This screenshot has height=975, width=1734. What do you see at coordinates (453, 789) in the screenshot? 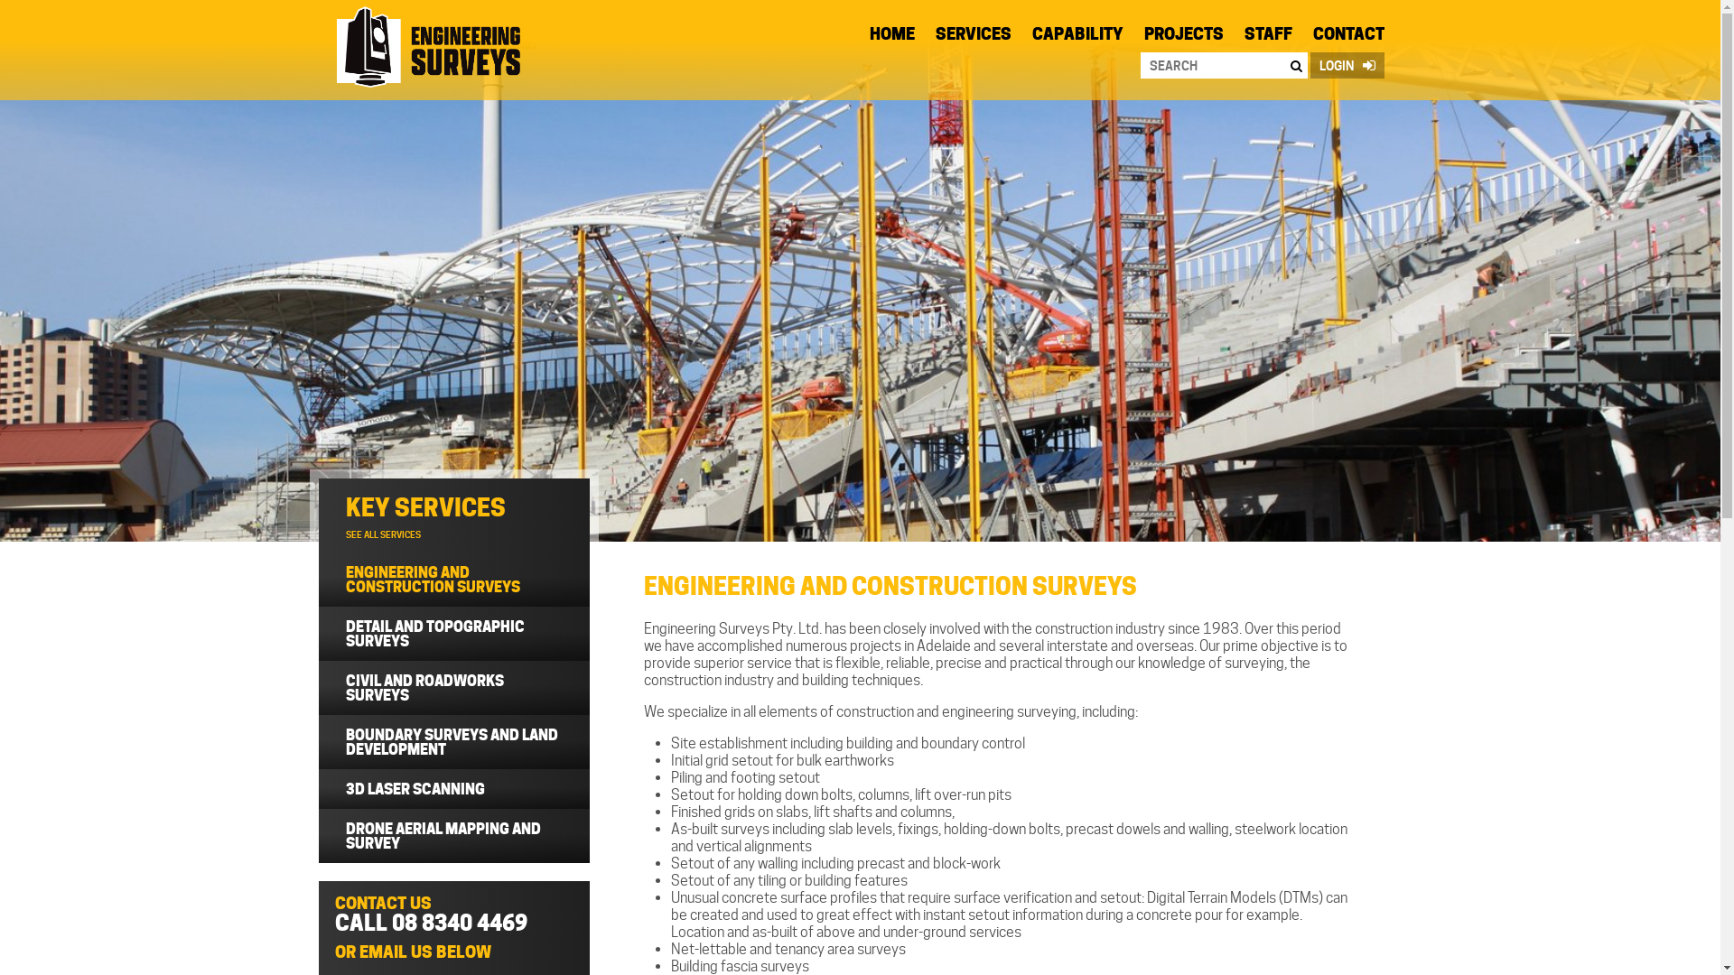
I see `3D LASER SCANNING` at bounding box center [453, 789].